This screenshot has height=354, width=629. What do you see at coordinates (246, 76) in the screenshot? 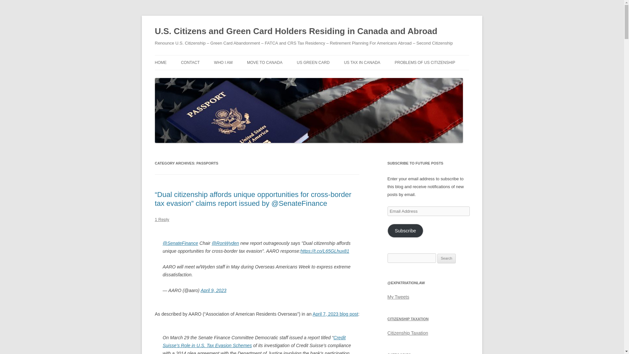
I see `INVESTMENT MIGRATION` at bounding box center [246, 76].